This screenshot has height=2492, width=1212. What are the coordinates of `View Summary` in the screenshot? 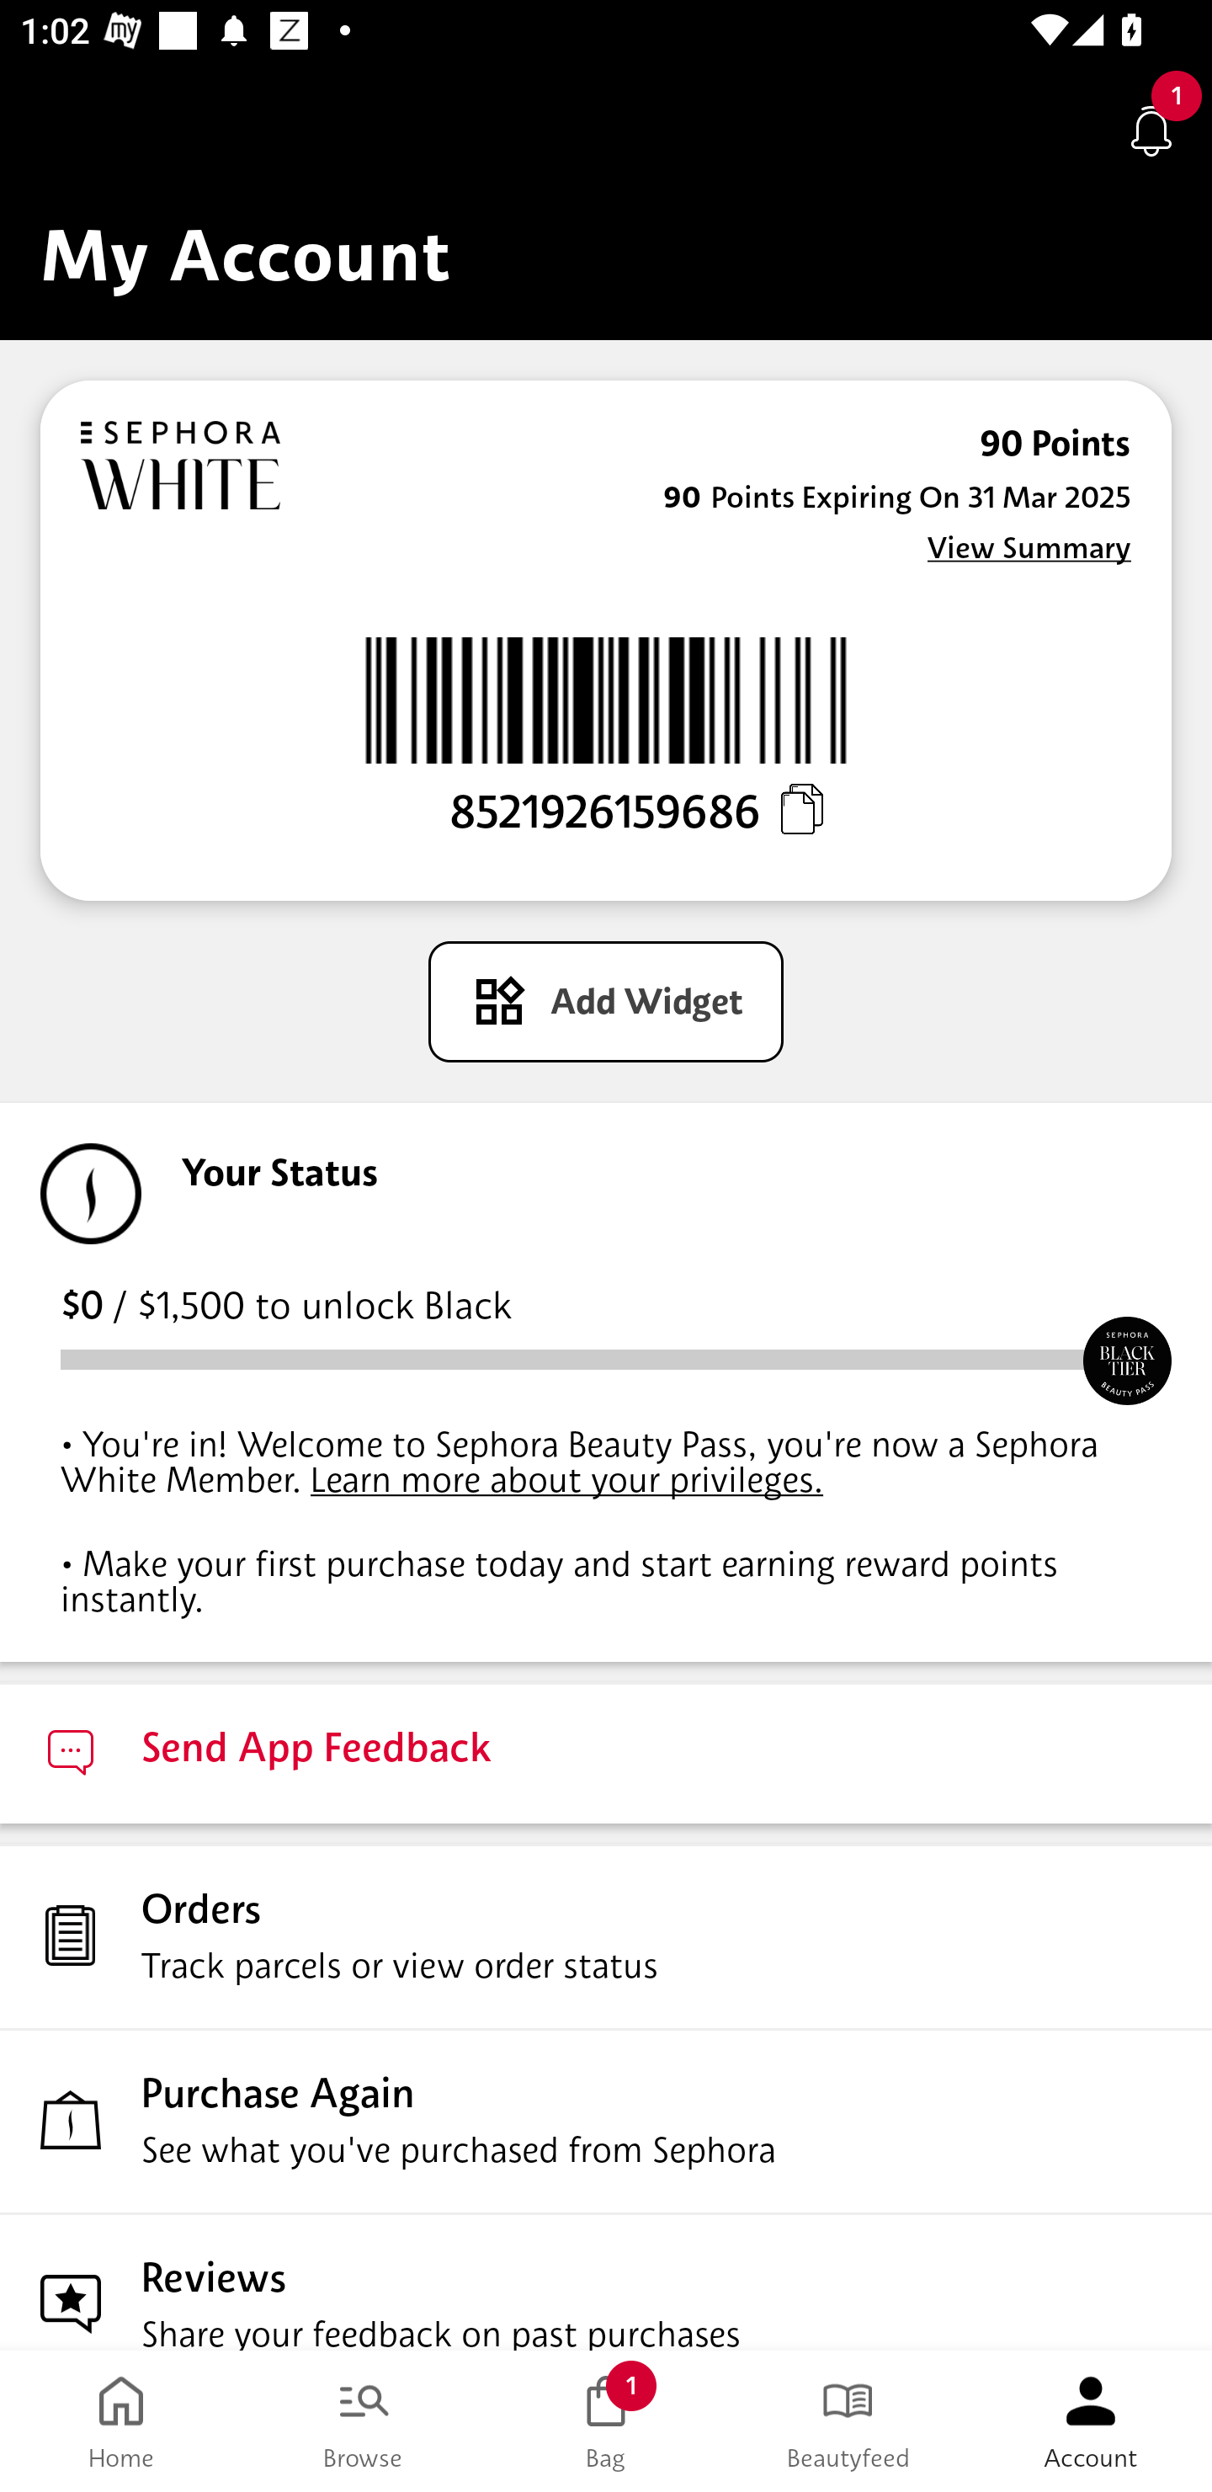 It's located at (1029, 546).